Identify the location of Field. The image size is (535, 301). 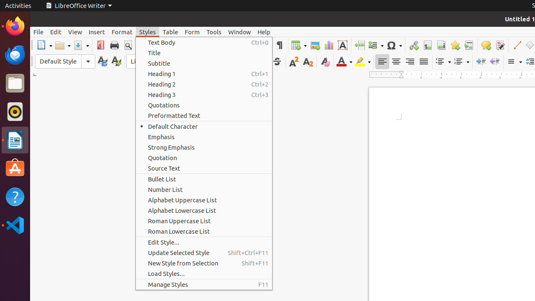
(376, 45).